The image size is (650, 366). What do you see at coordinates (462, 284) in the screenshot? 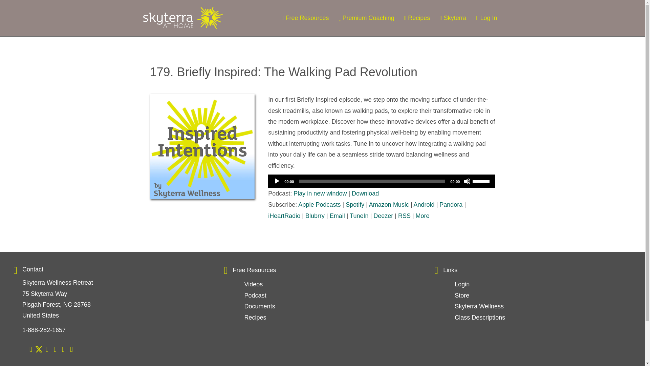
I see `Login` at bounding box center [462, 284].